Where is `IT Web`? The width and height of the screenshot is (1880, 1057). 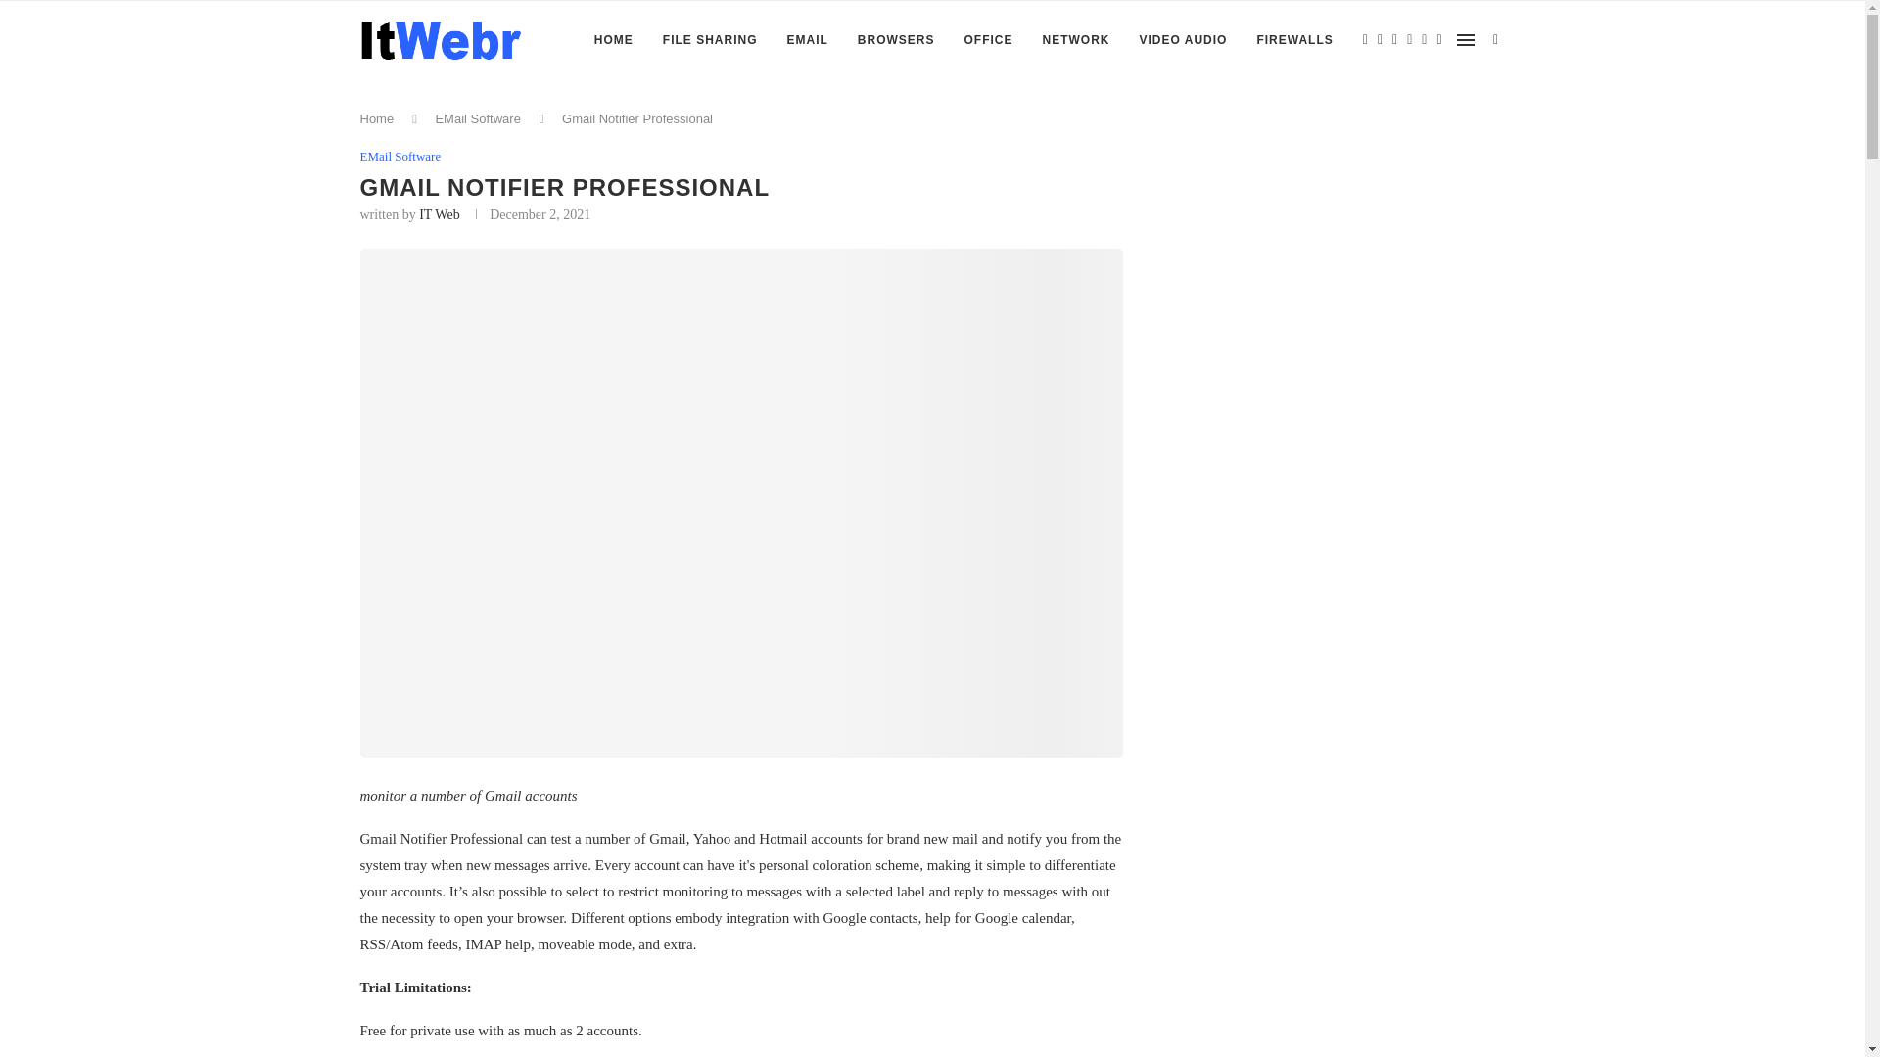 IT Web is located at coordinates (440, 213).